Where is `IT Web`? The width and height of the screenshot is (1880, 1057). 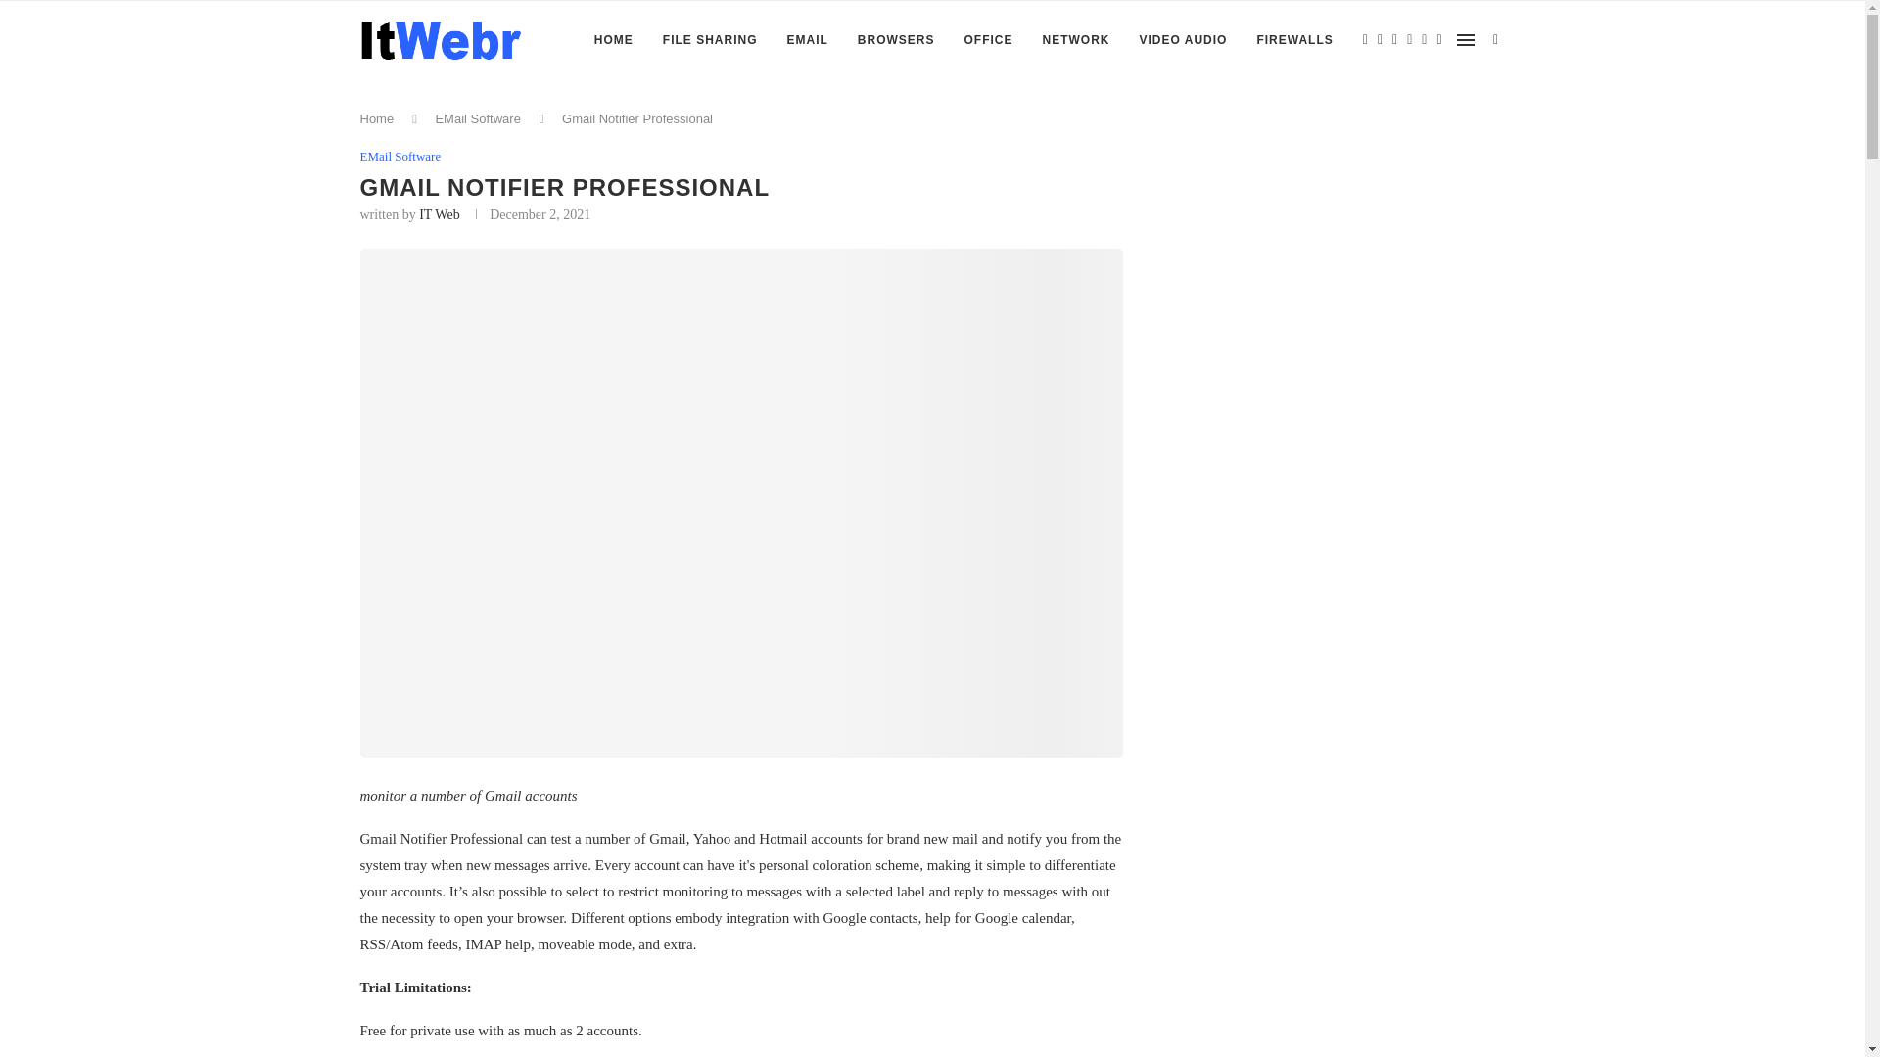 IT Web is located at coordinates (440, 213).